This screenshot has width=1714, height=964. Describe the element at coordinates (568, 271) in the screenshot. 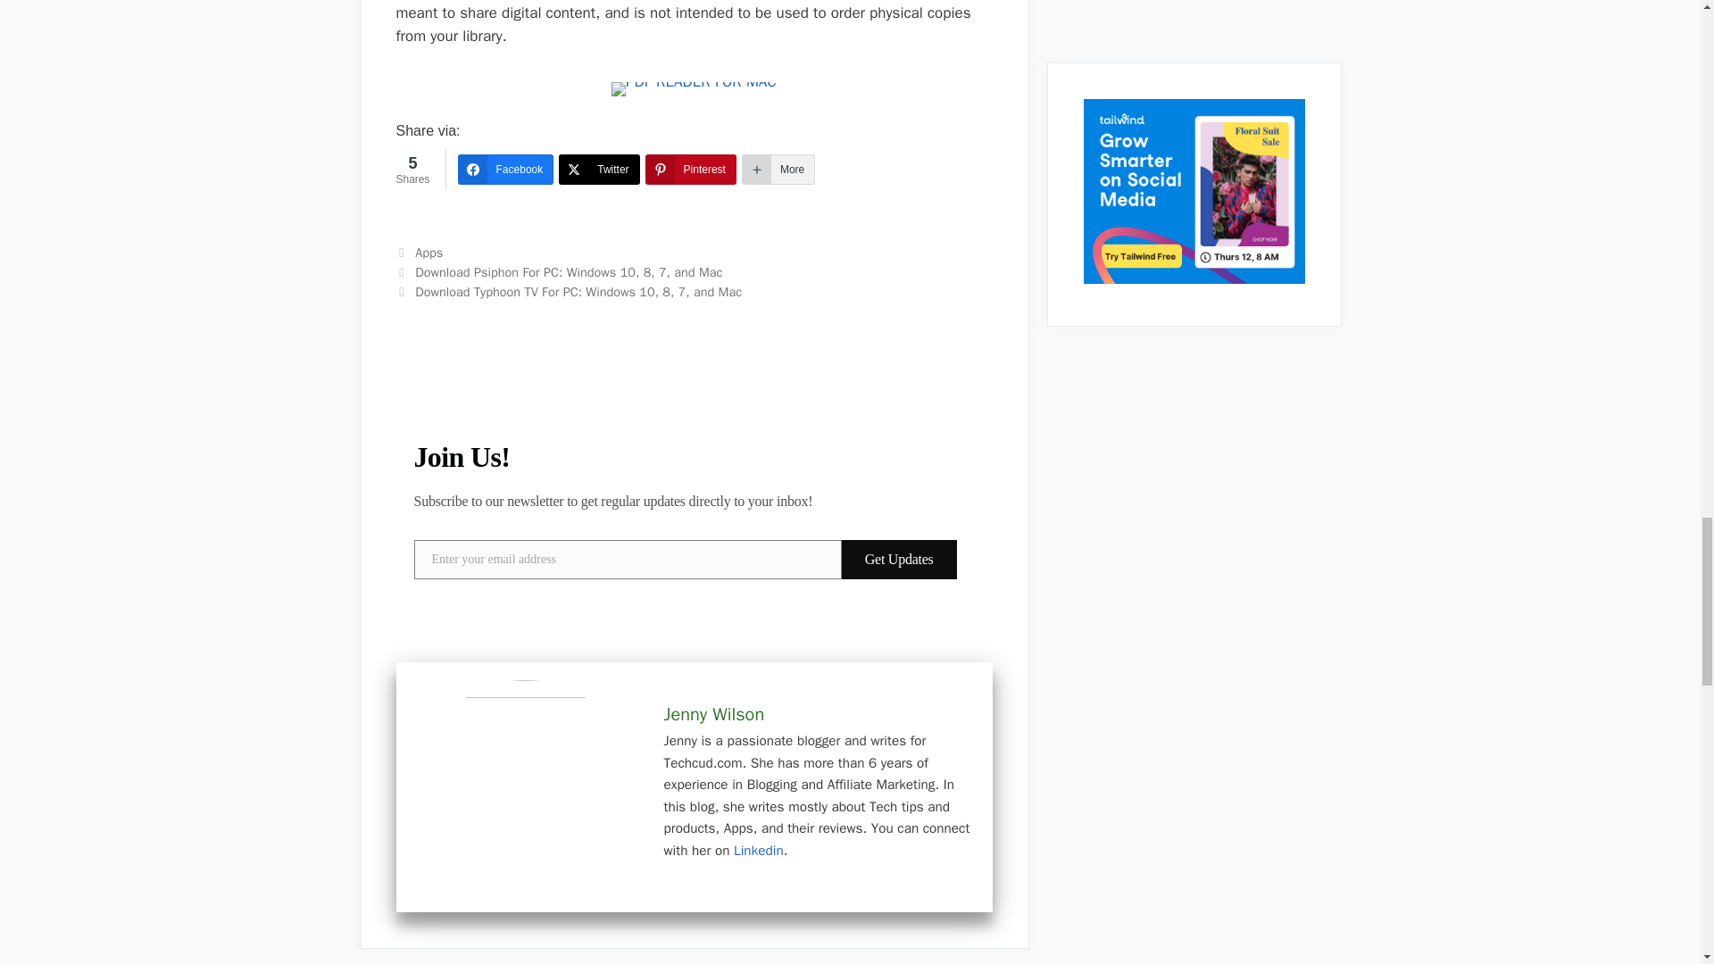

I see `Download Psiphon For PC: Windows 10, 8, 7, and Mac` at that location.